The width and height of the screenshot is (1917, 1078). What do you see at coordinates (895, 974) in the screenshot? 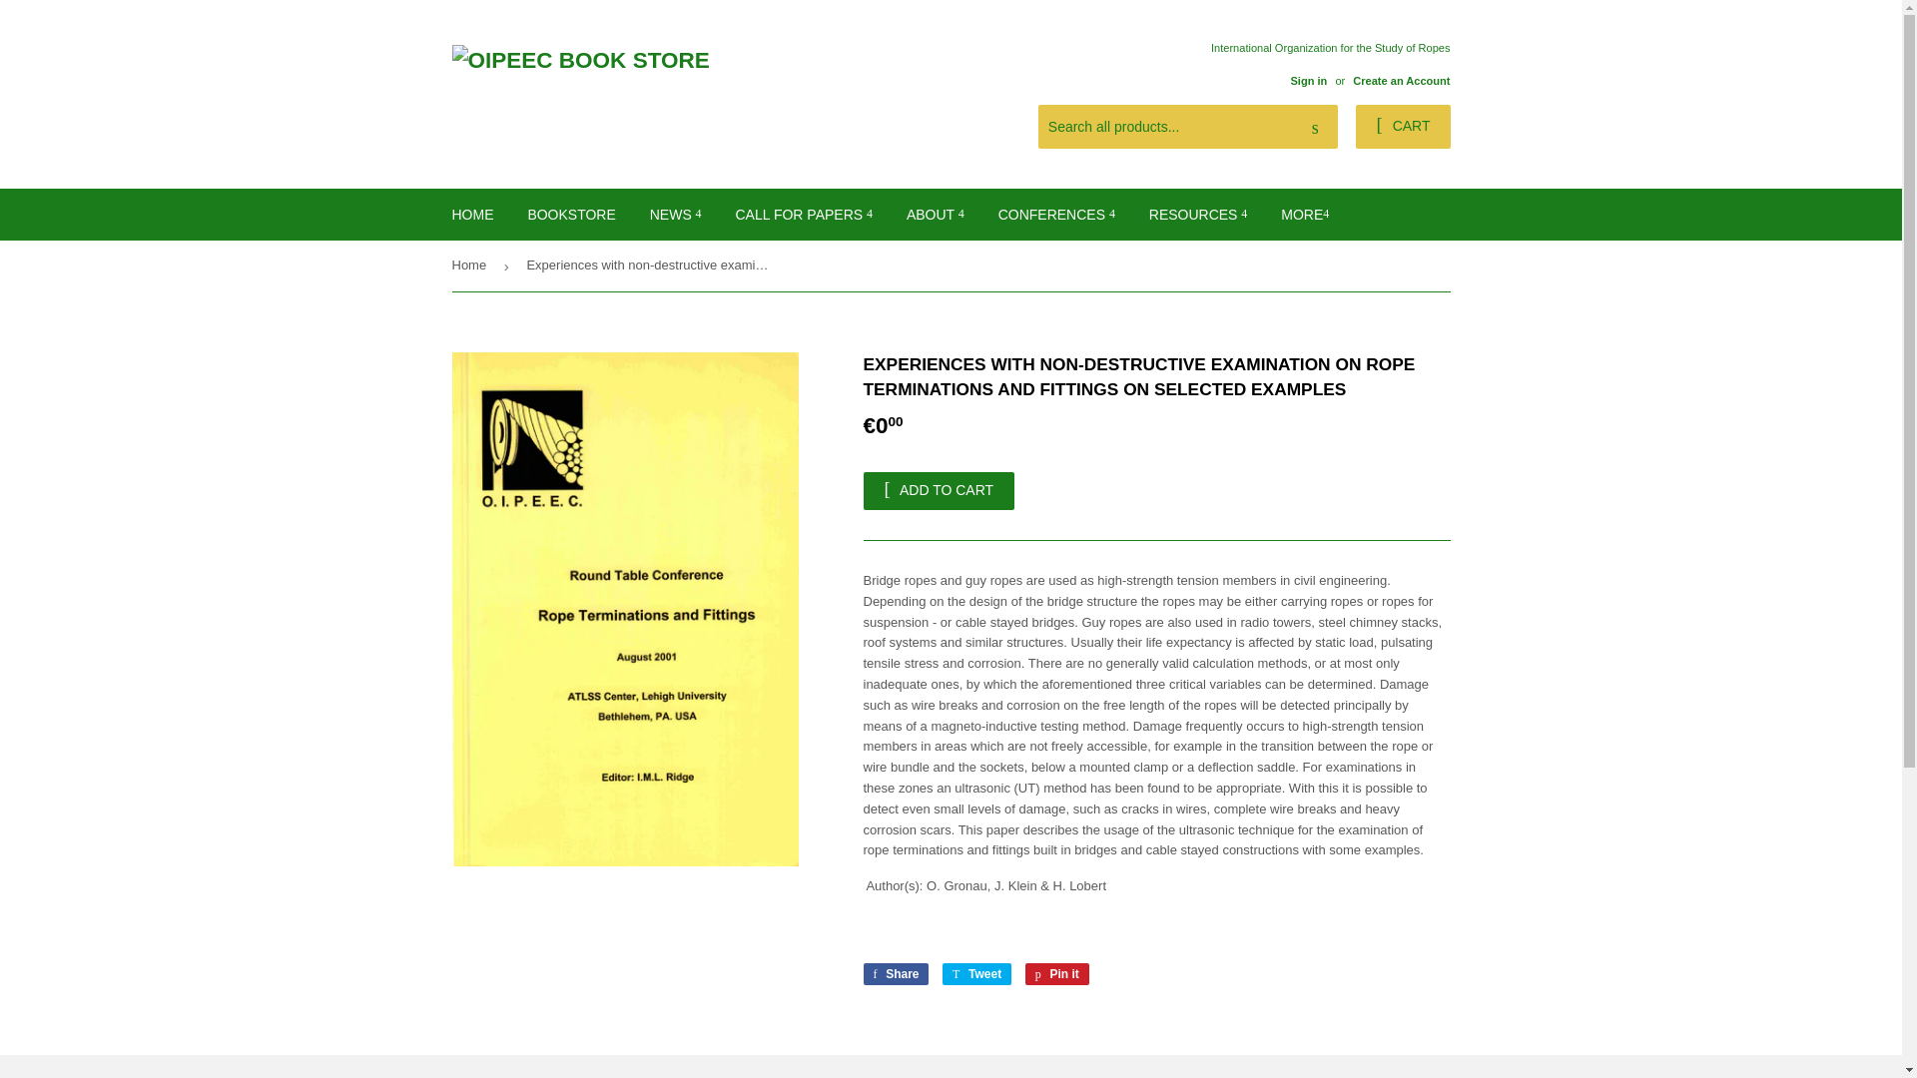
I see `Share on Facebook` at bounding box center [895, 974].